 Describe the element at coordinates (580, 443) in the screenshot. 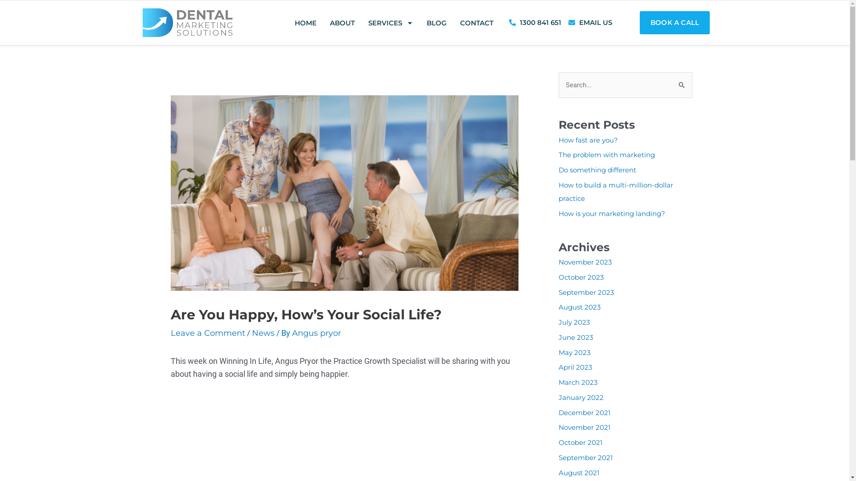

I see `October 2021` at that location.